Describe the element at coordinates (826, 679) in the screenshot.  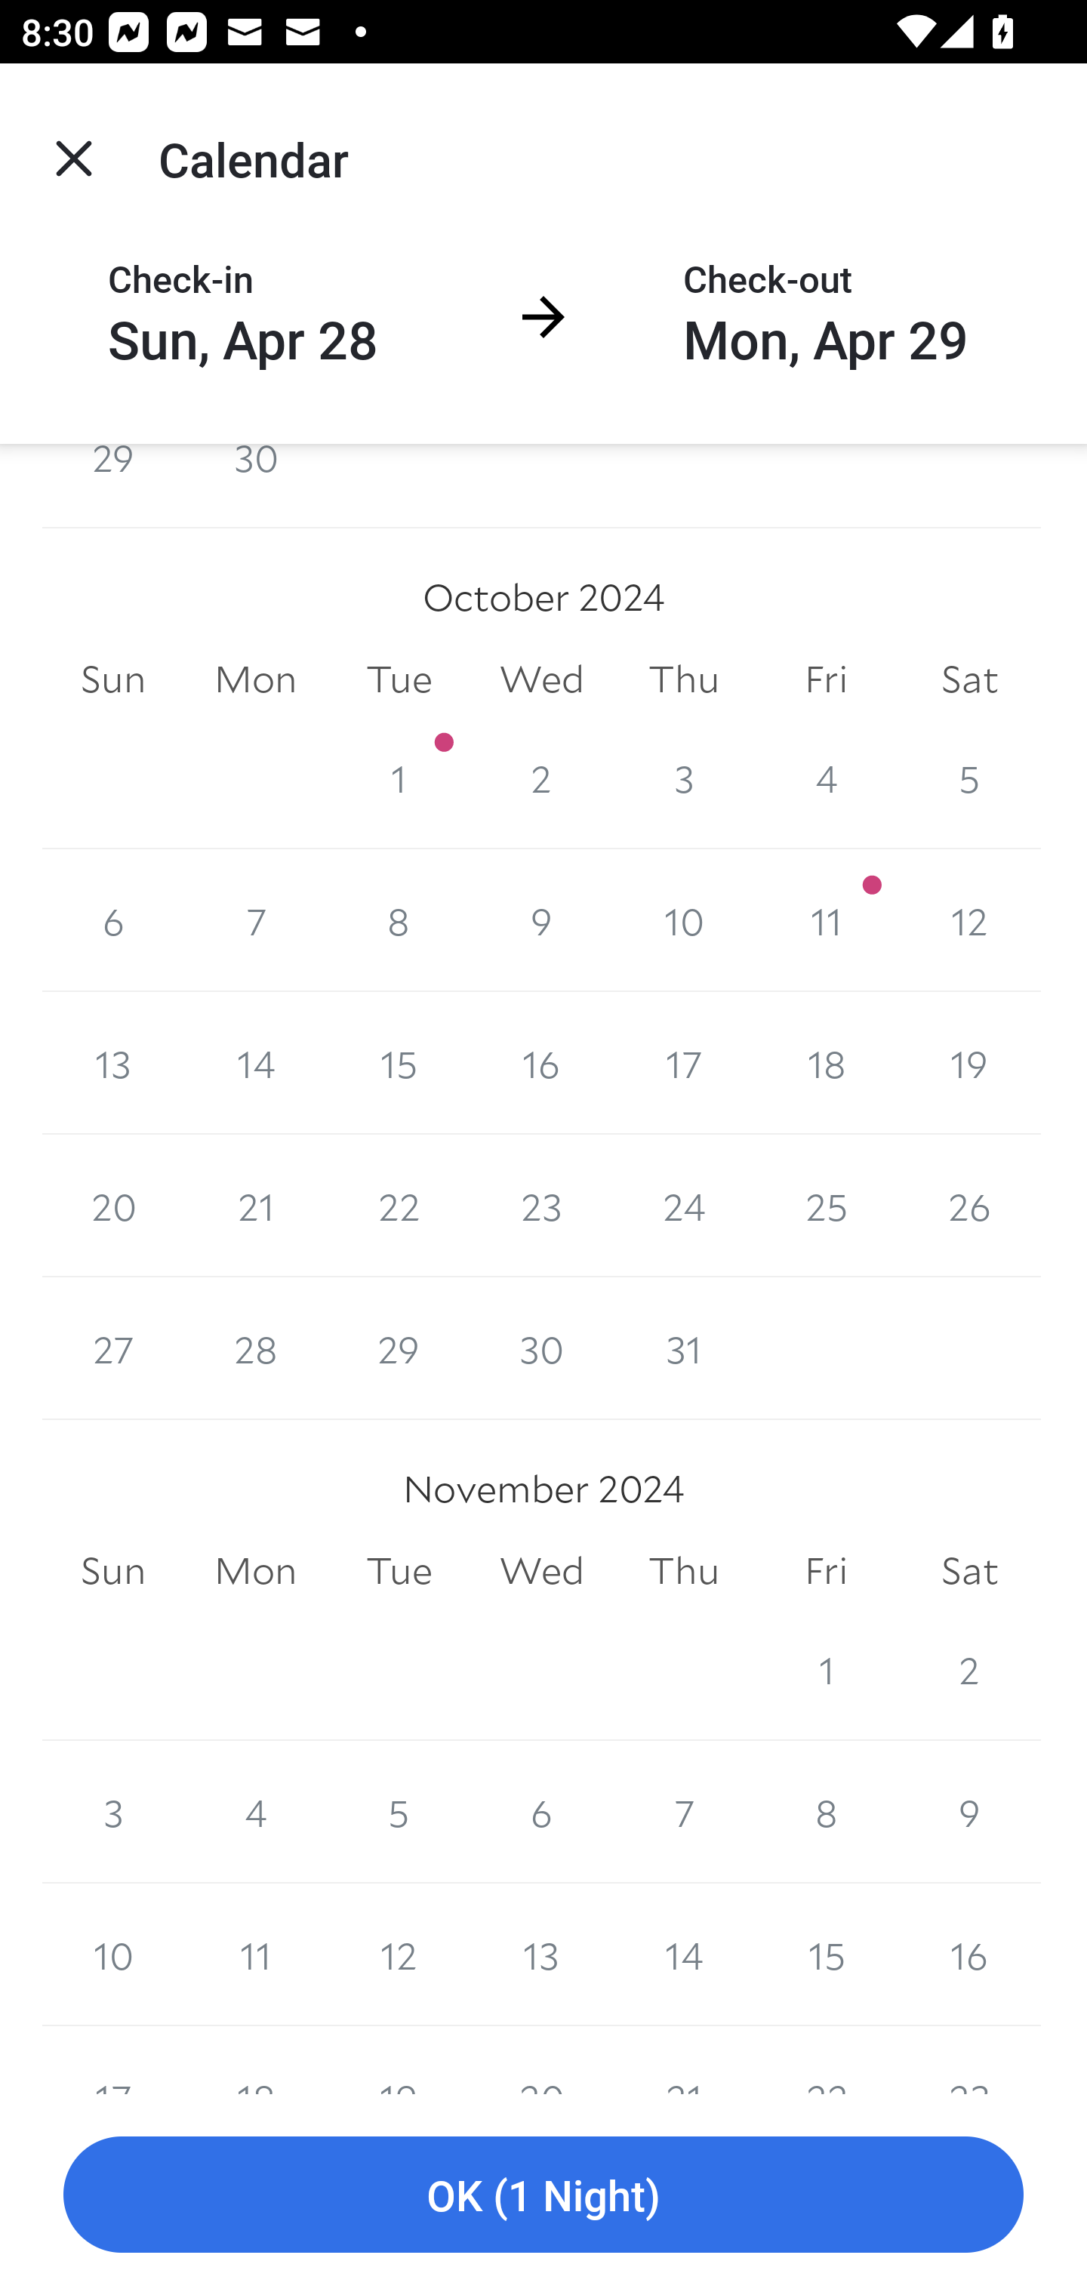
I see `Fri` at that location.